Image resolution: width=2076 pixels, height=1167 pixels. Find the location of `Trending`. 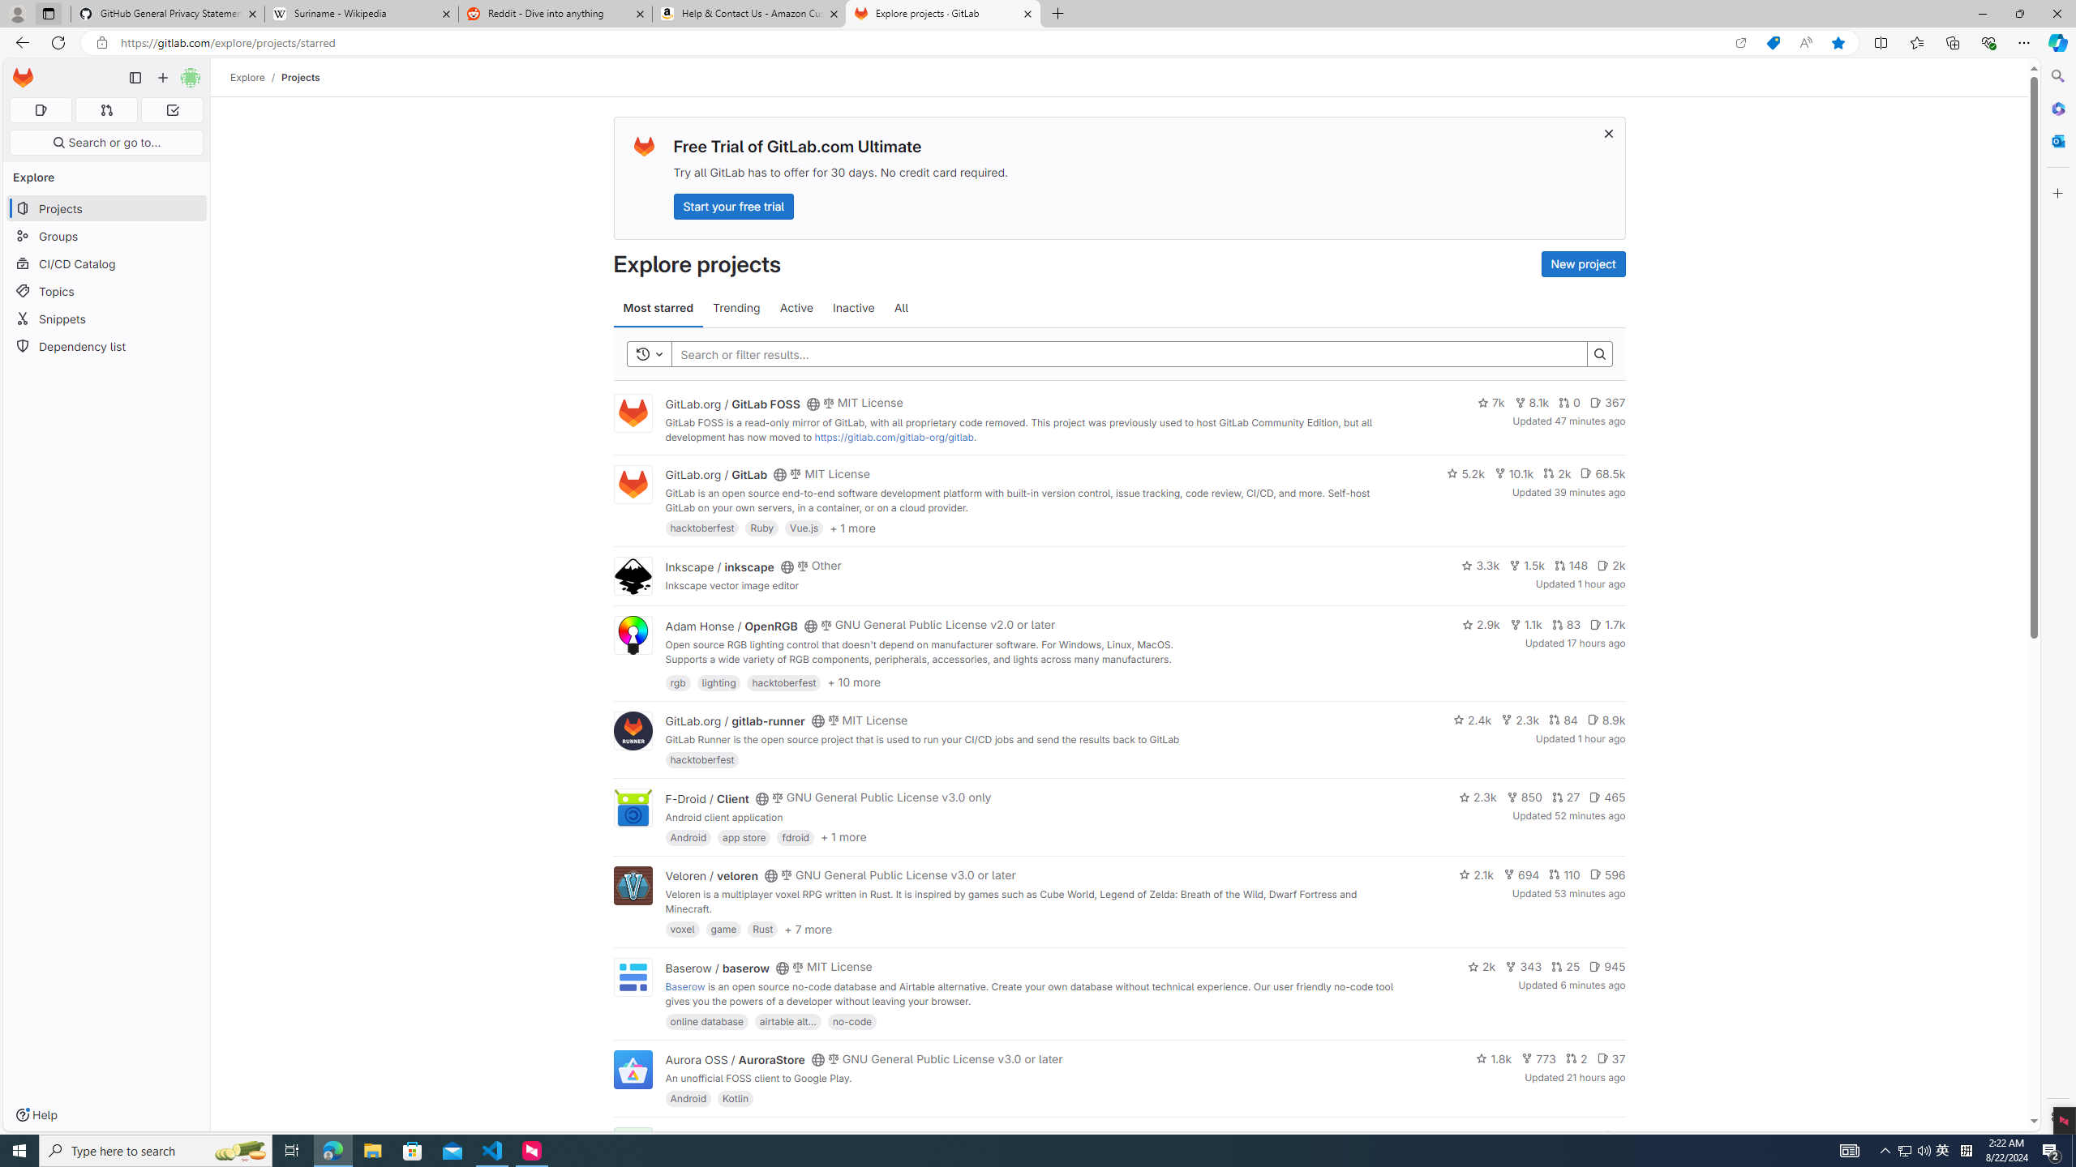

Trending is located at coordinates (736, 308).